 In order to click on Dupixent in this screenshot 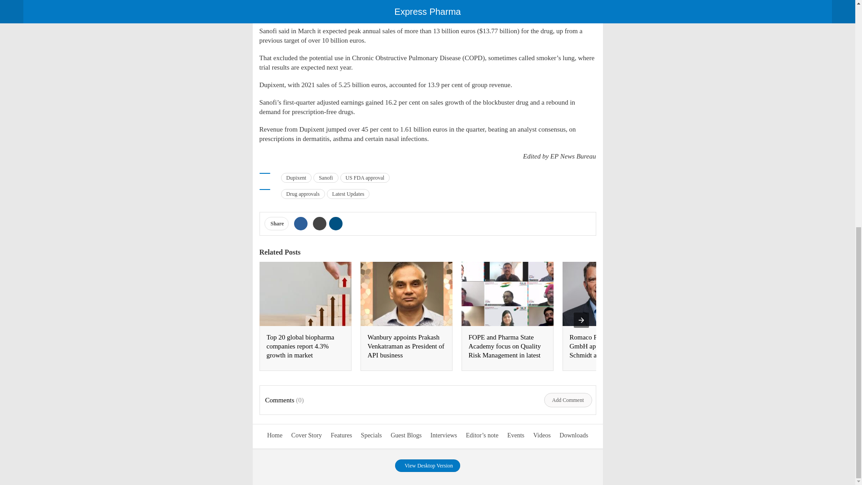, I will do `click(296, 178)`.